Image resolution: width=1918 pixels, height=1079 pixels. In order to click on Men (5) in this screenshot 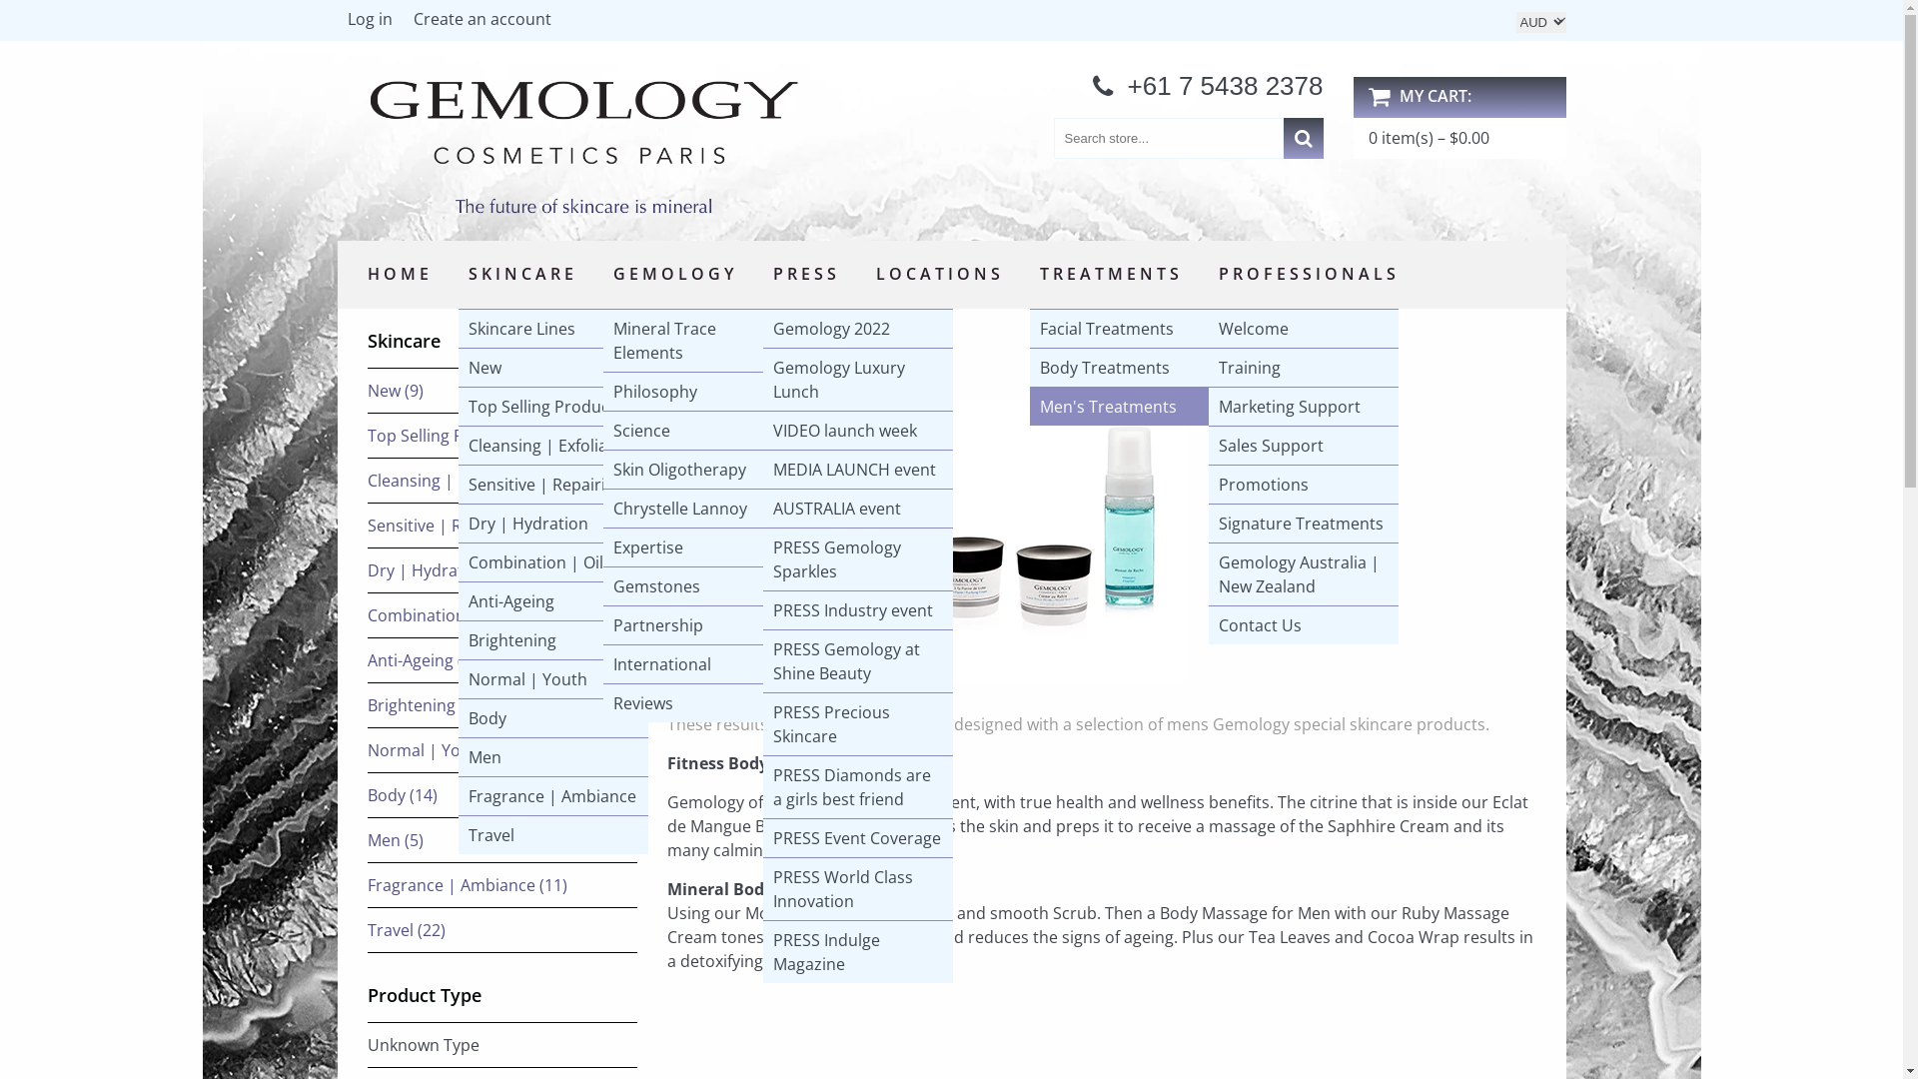, I will do `click(396, 840)`.